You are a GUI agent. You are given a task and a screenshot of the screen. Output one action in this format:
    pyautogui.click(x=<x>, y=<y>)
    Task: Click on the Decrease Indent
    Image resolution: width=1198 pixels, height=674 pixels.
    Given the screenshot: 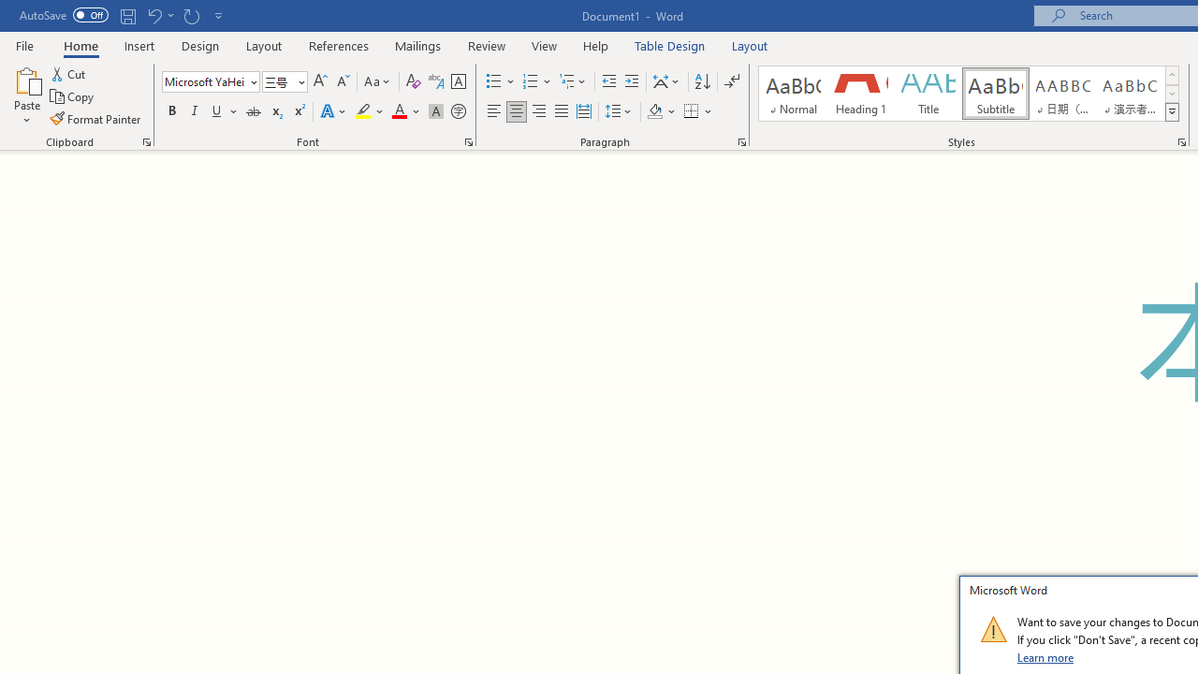 What is the action you would take?
    pyautogui.click(x=608, y=82)
    